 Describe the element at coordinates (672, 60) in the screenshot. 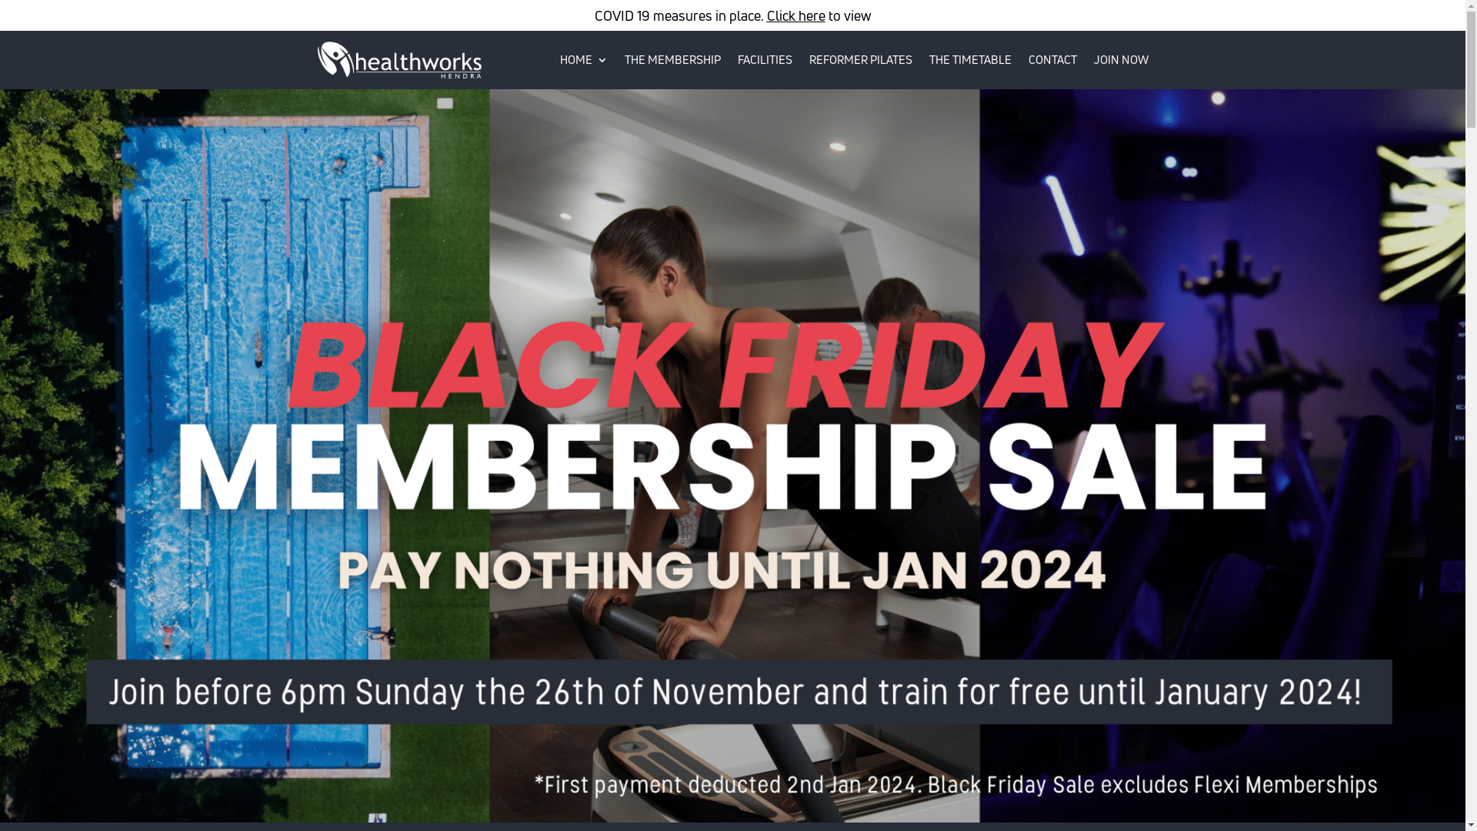

I see `THE MEMBERSHIP` at that location.